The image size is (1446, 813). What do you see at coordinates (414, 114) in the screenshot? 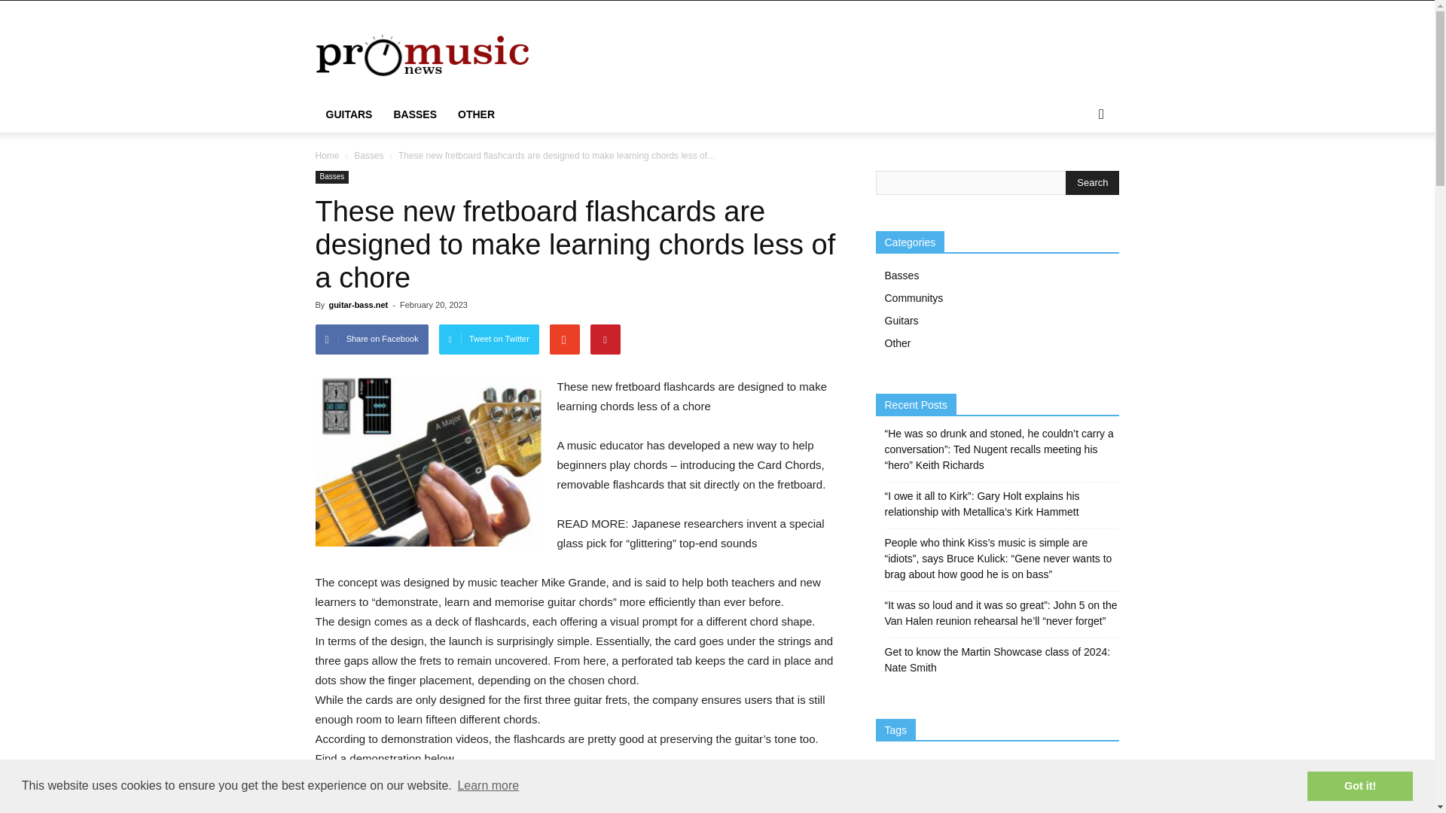
I see `BASSES` at bounding box center [414, 114].